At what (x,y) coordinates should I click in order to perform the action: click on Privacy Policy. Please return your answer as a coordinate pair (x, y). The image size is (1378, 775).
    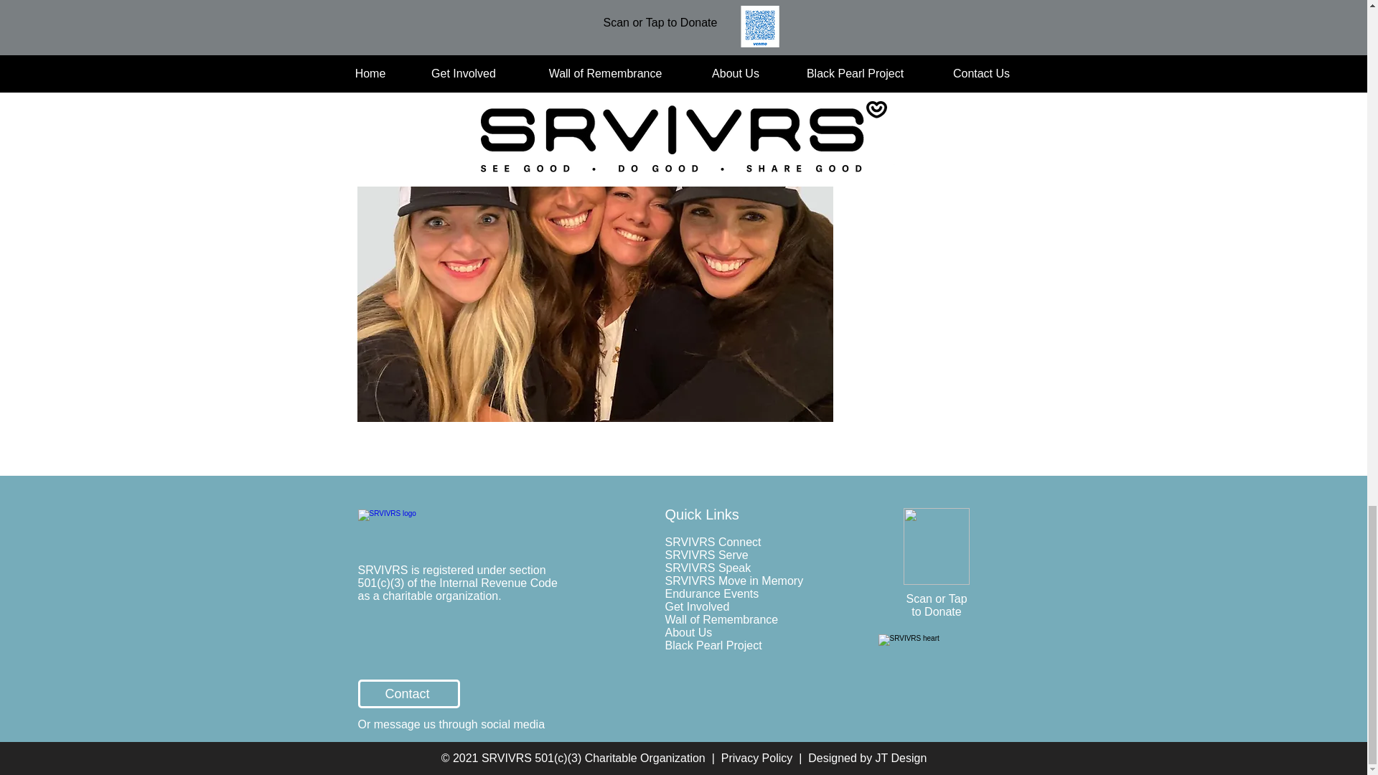
    Looking at the image, I should click on (756, 758).